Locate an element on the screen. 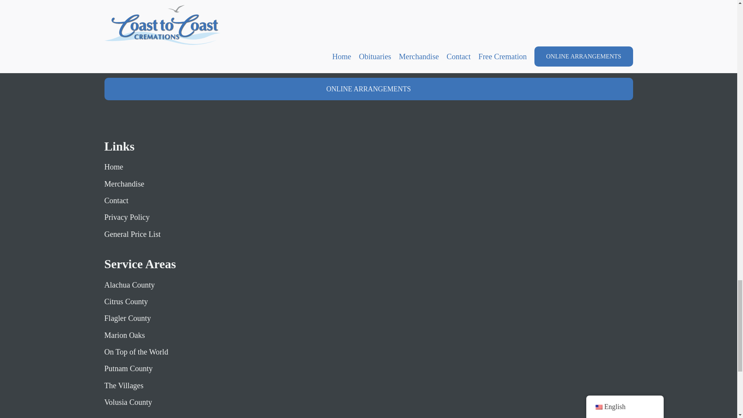  Marion Oaks is located at coordinates (136, 335).